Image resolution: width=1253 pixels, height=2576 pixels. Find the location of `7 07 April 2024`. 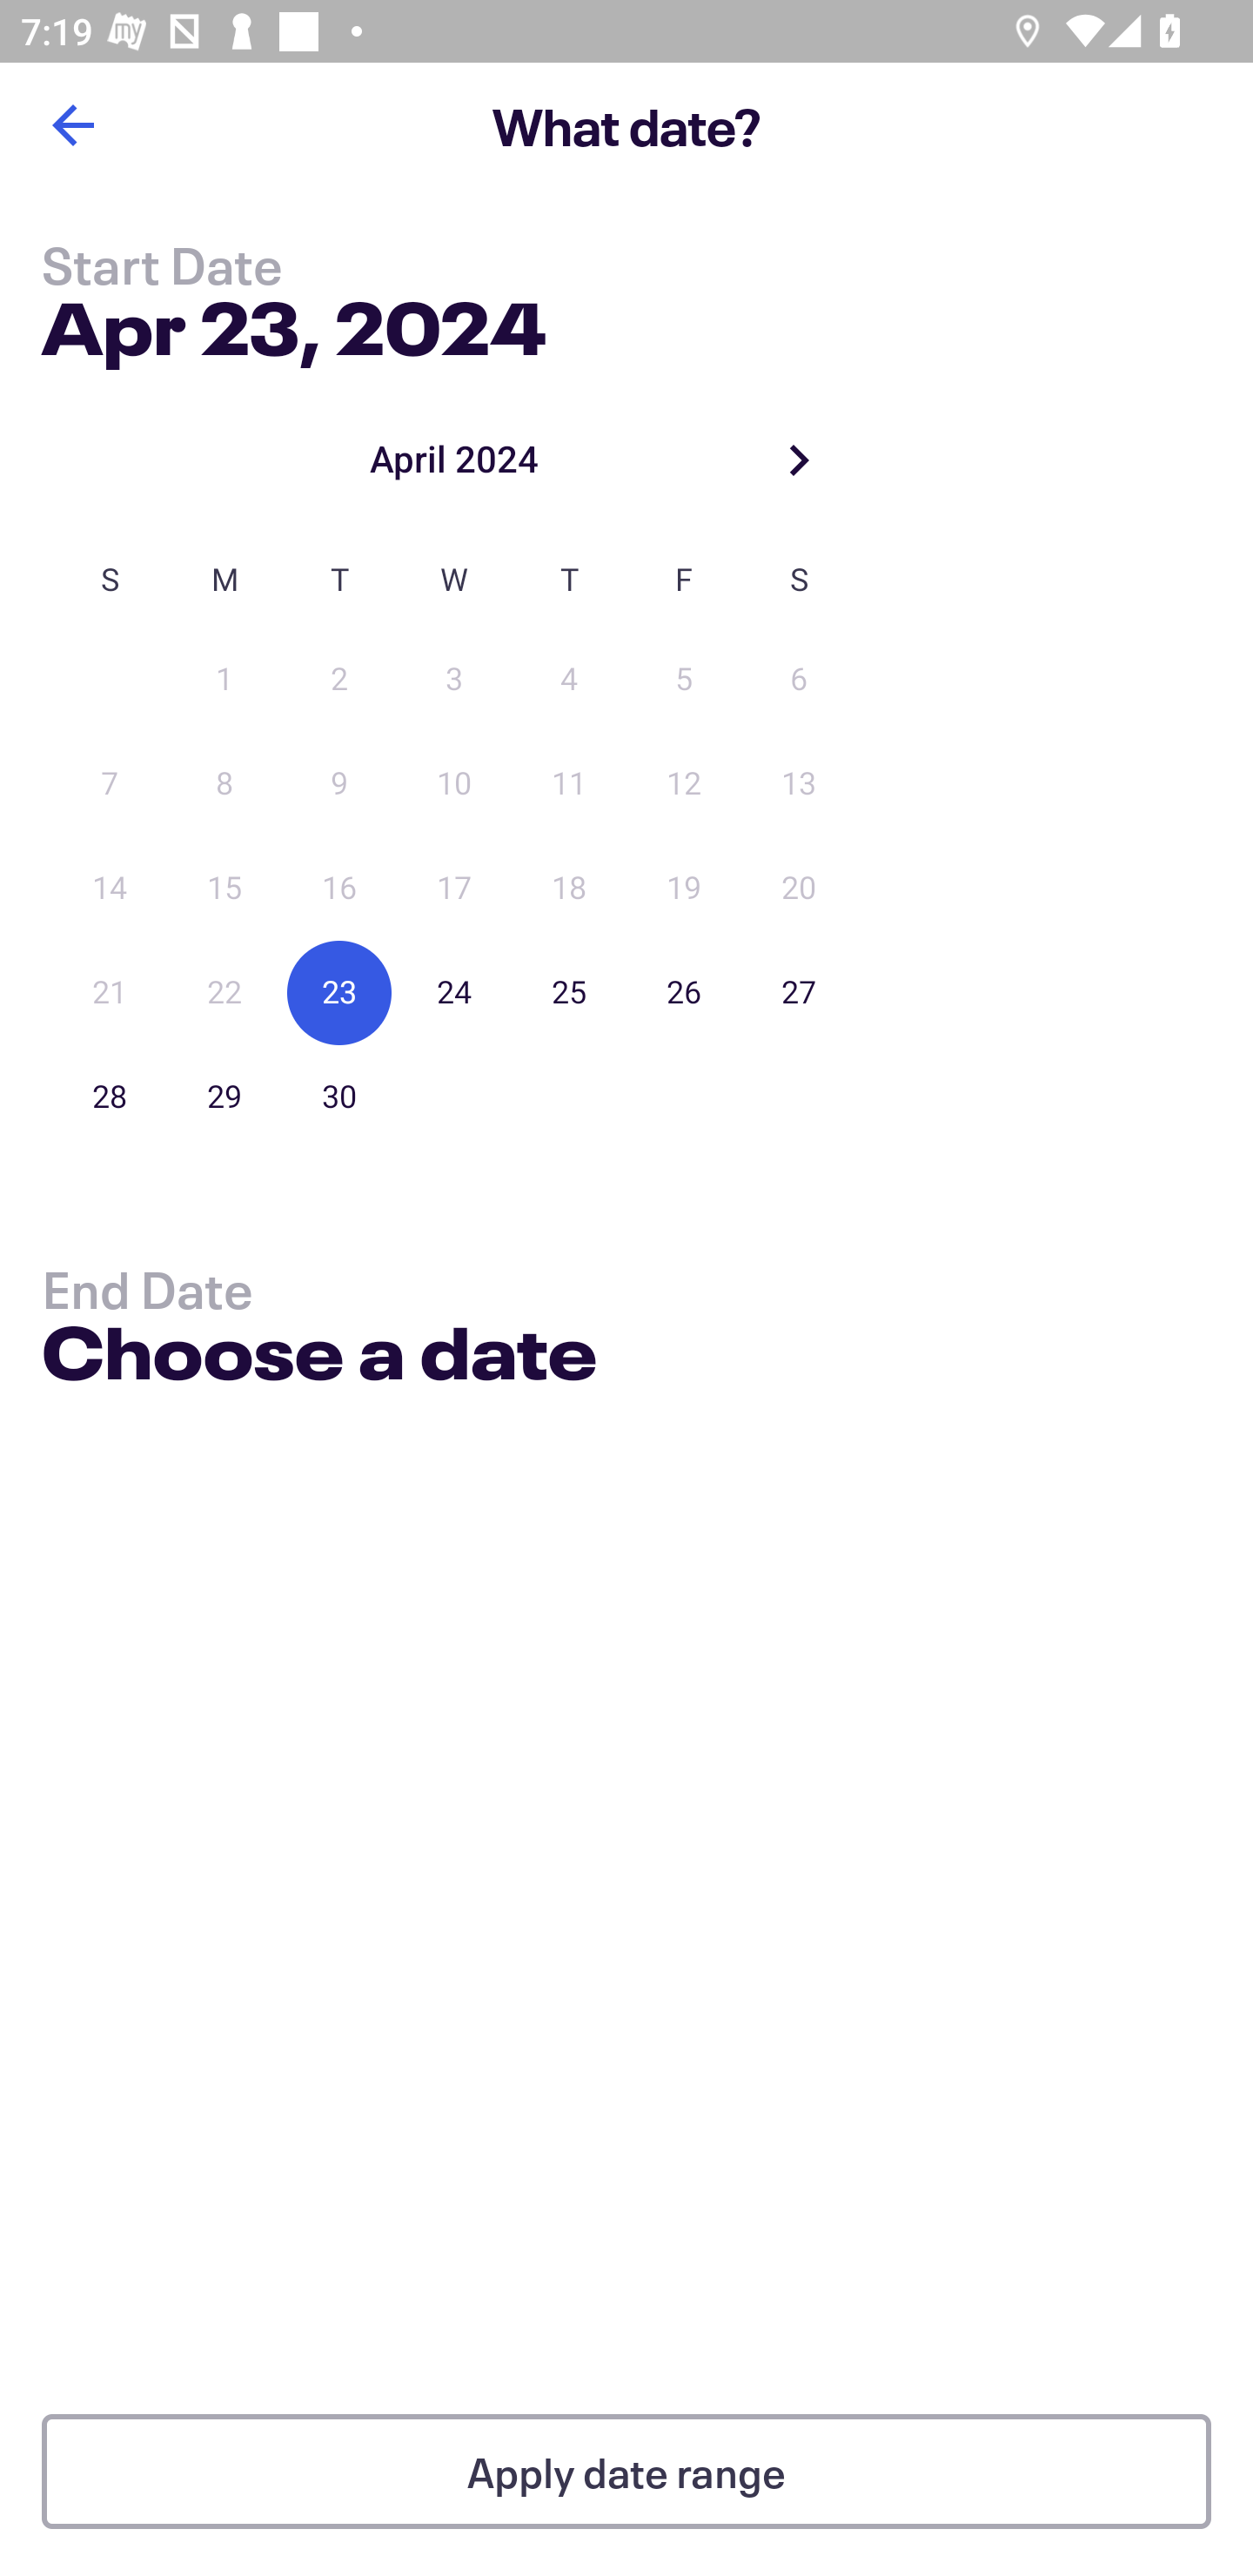

7 07 April 2024 is located at coordinates (110, 784).